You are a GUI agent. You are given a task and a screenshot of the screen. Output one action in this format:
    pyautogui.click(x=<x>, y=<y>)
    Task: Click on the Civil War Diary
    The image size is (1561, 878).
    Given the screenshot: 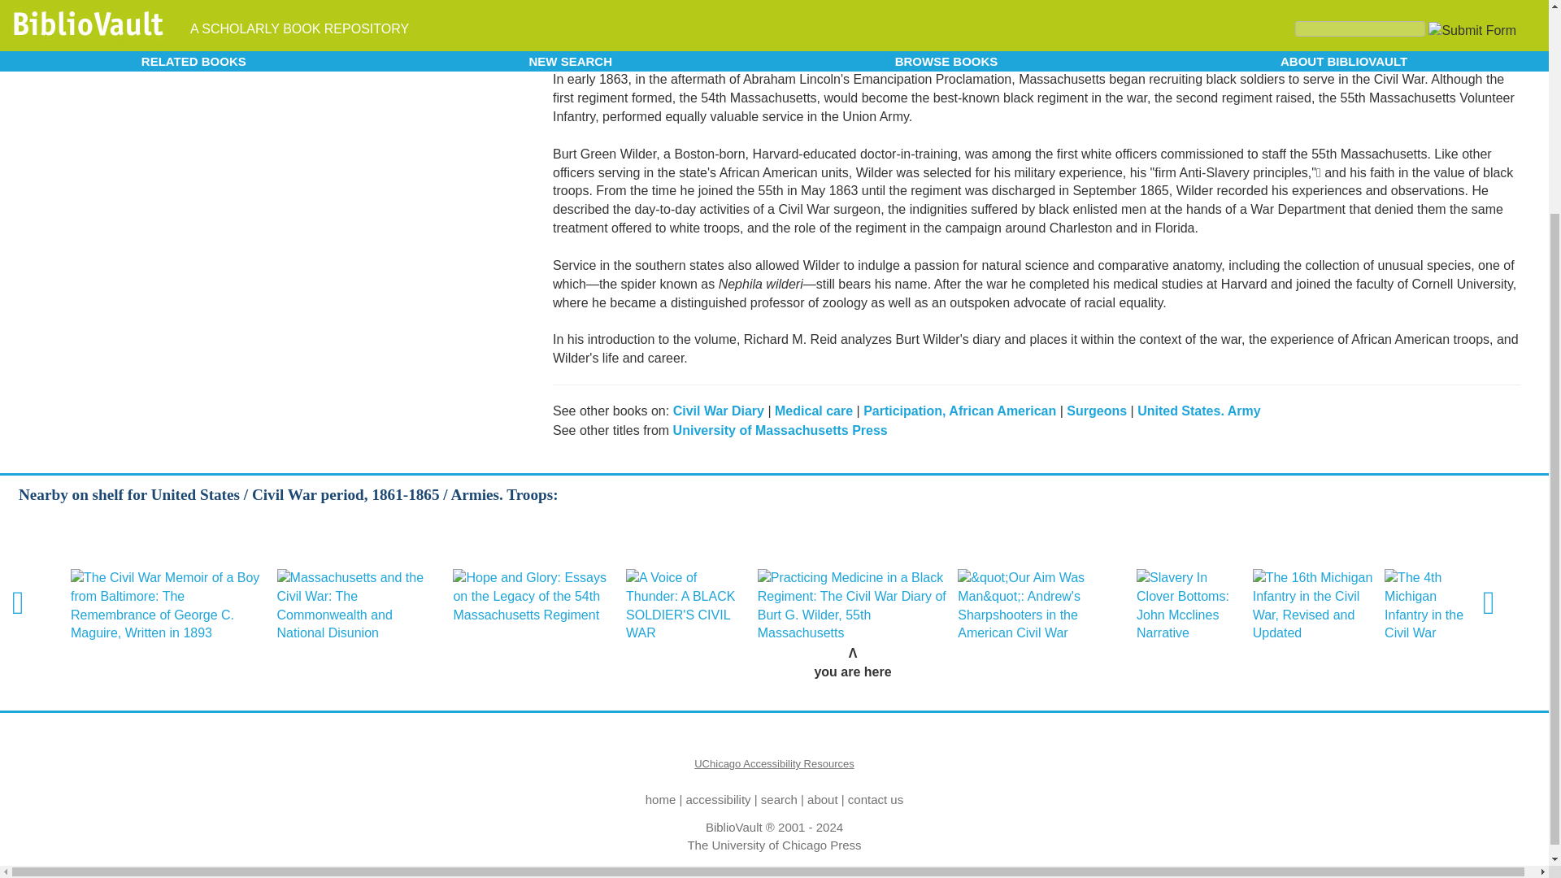 What is the action you would take?
    pyautogui.click(x=719, y=411)
    